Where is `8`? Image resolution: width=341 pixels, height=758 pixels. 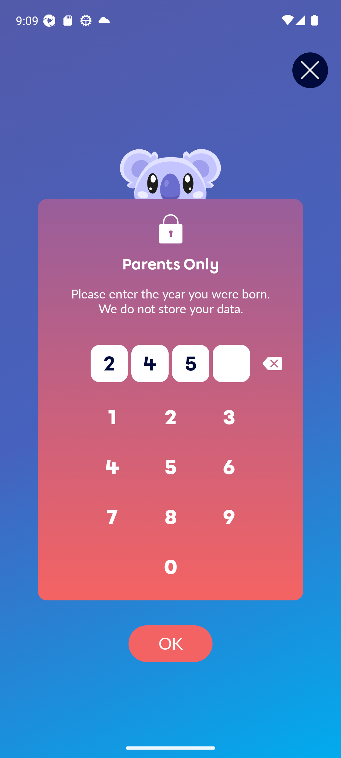
8 is located at coordinates (170, 517).